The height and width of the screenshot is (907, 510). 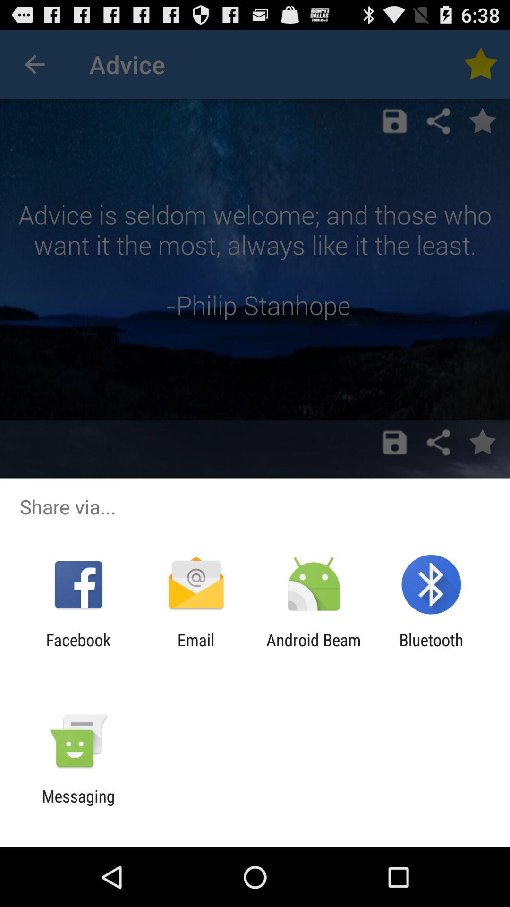 I want to click on choose item next to android beam item, so click(x=195, y=650).